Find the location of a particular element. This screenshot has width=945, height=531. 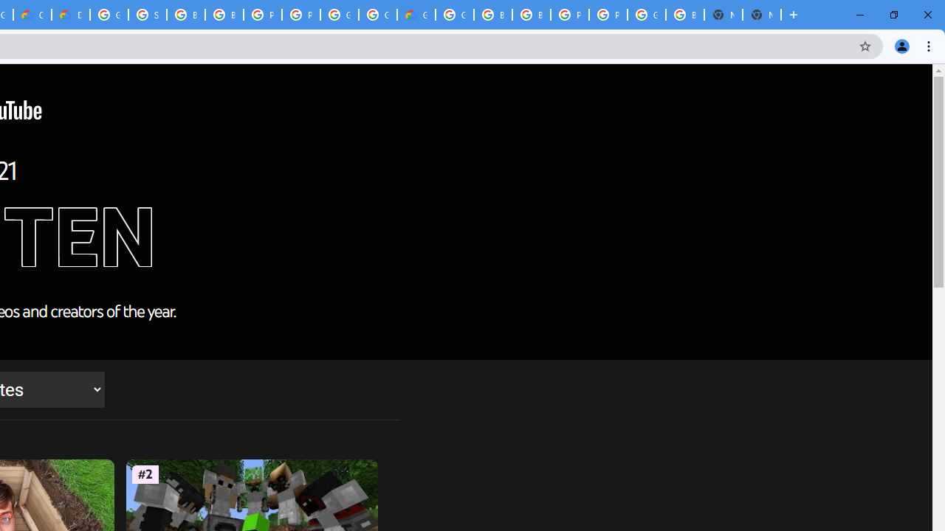

Browse Chrome as a guest - Computer - Google Chrome Help is located at coordinates (493, 15).